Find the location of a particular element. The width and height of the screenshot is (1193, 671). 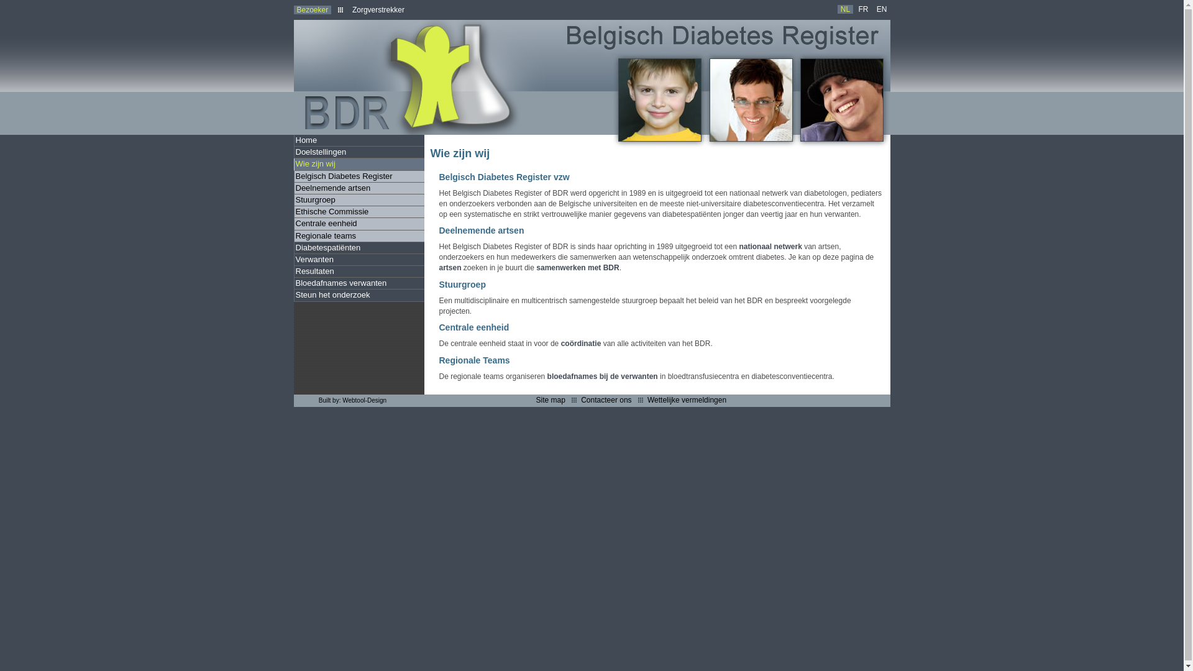

Belgisch Diabetes Register is located at coordinates (359, 176).